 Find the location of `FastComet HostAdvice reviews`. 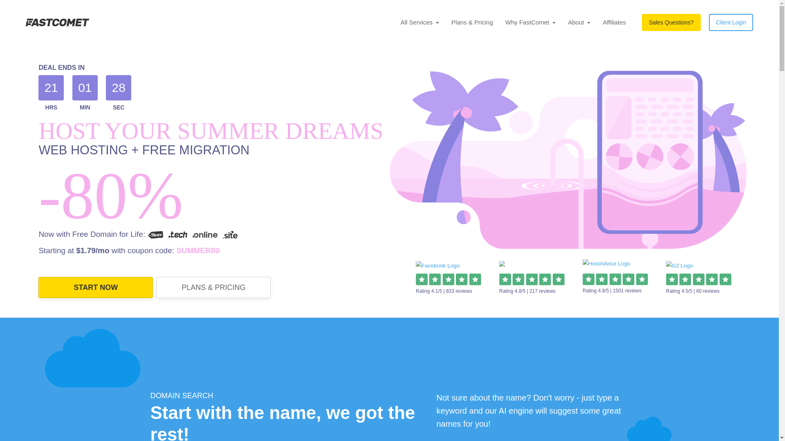

FastComet HostAdvice reviews is located at coordinates (610, 266).